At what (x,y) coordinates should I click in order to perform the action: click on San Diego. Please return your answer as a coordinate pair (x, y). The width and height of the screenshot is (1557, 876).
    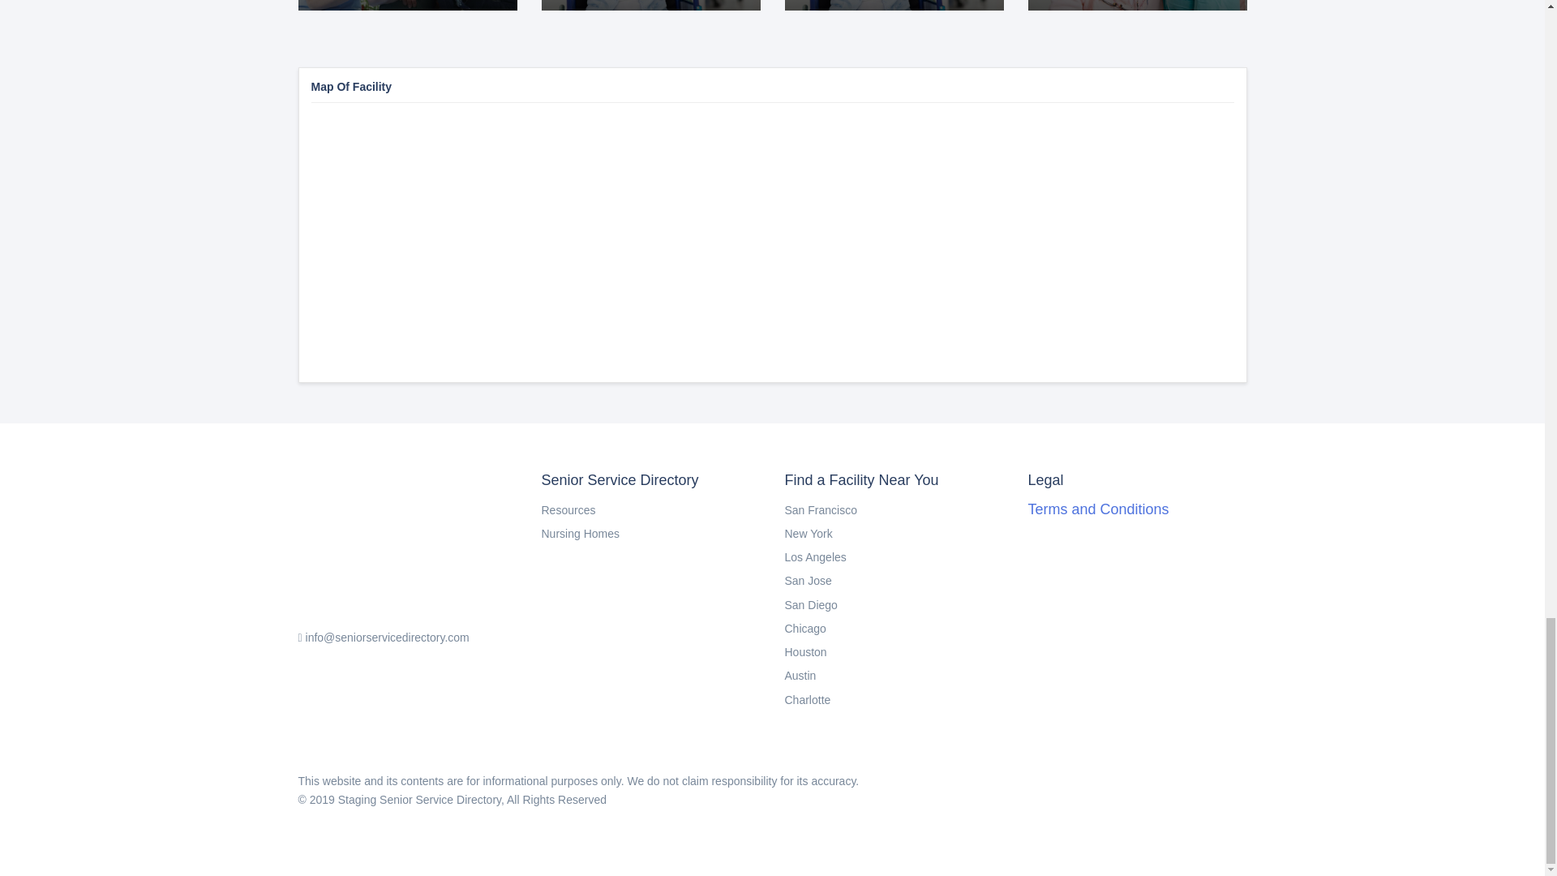
    Looking at the image, I should click on (1137, 5).